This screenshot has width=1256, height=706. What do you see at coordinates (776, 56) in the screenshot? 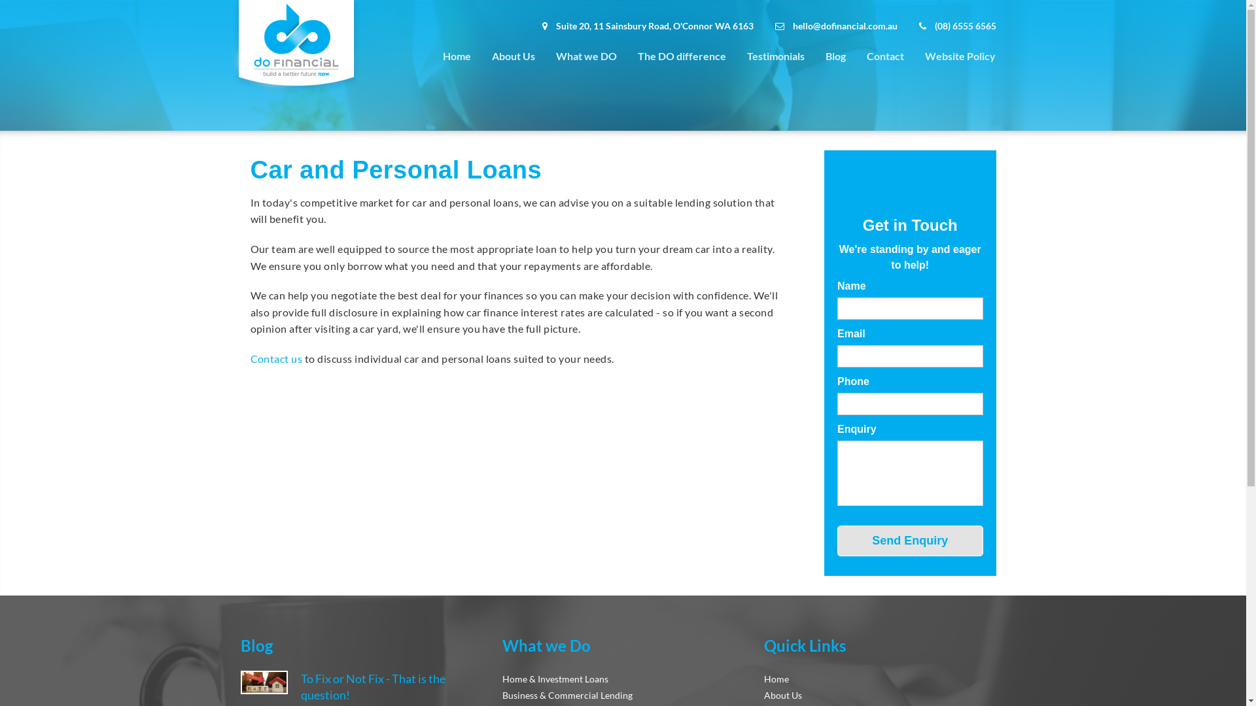
I see `Testimonials` at bounding box center [776, 56].